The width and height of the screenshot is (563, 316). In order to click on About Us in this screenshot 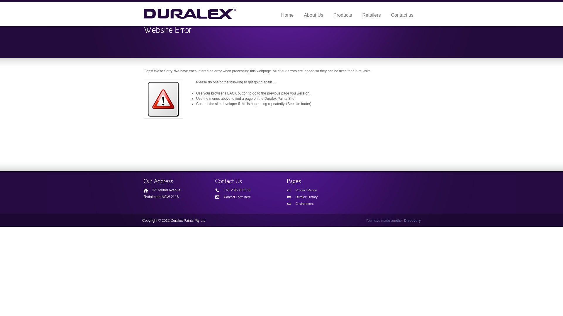, I will do `click(313, 15)`.